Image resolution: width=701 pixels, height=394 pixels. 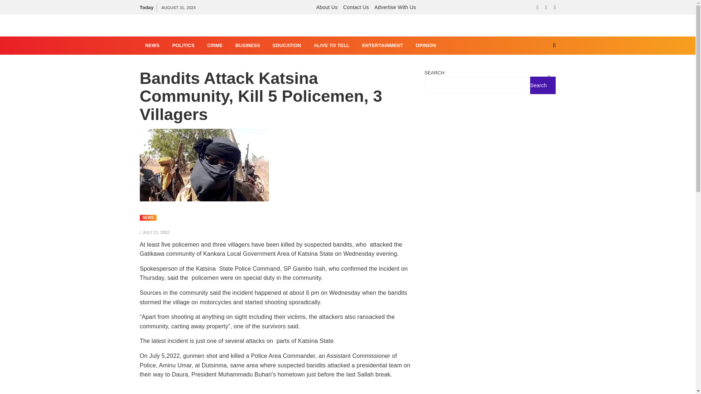 What do you see at coordinates (287, 46) in the screenshot?
I see `EDUCATION` at bounding box center [287, 46].